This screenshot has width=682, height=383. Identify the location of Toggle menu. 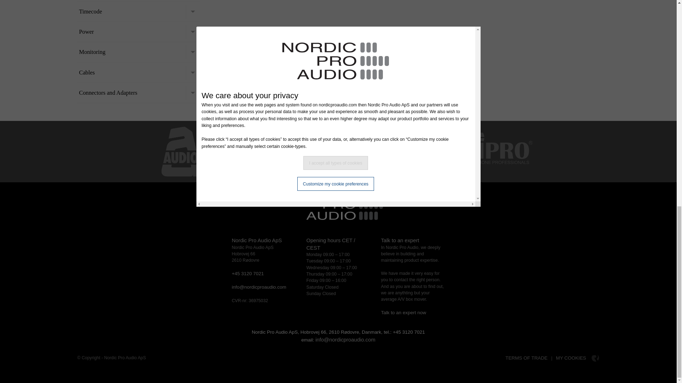
(193, 72).